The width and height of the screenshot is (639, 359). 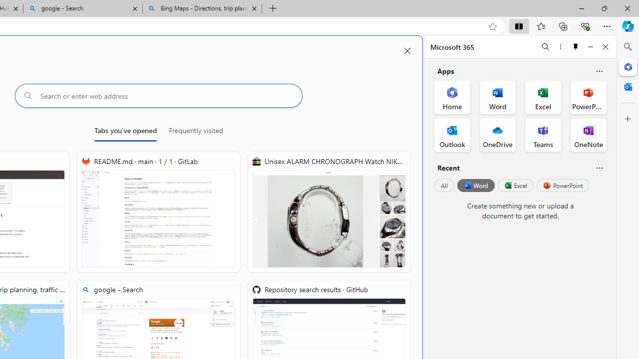 What do you see at coordinates (599, 168) in the screenshot?
I see `Is this helpful?` at bounding box center [599, 168].